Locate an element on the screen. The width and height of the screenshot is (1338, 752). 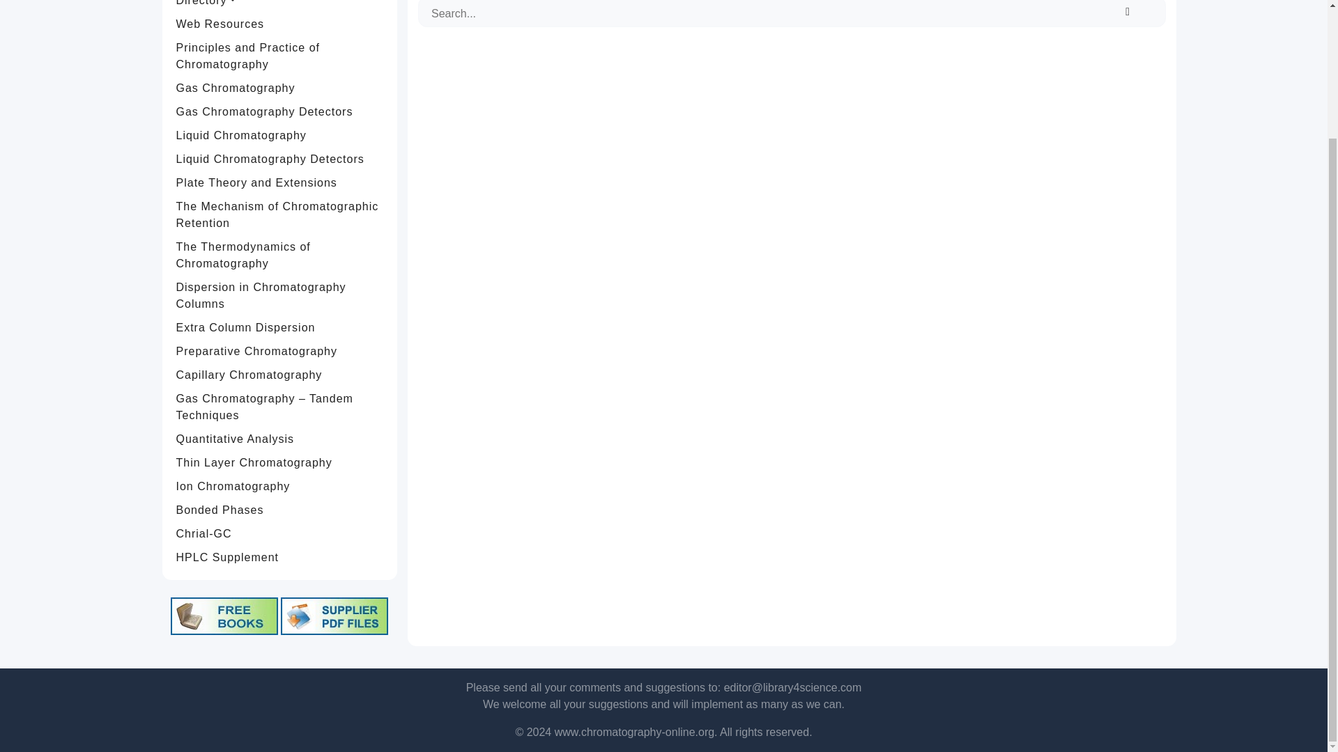
Directory is located at coordinates (280, 6).